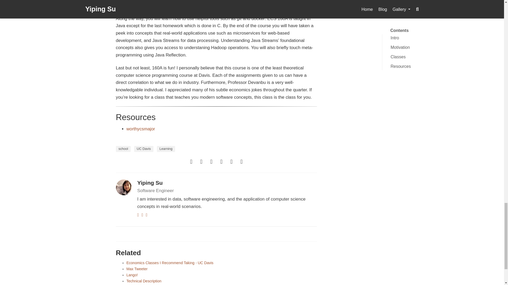 This screenshot has height=285, width=508. What do you see at coordinates (166, 149) in the screenshot?
I see `Learning` at bounding box center [166, 149].